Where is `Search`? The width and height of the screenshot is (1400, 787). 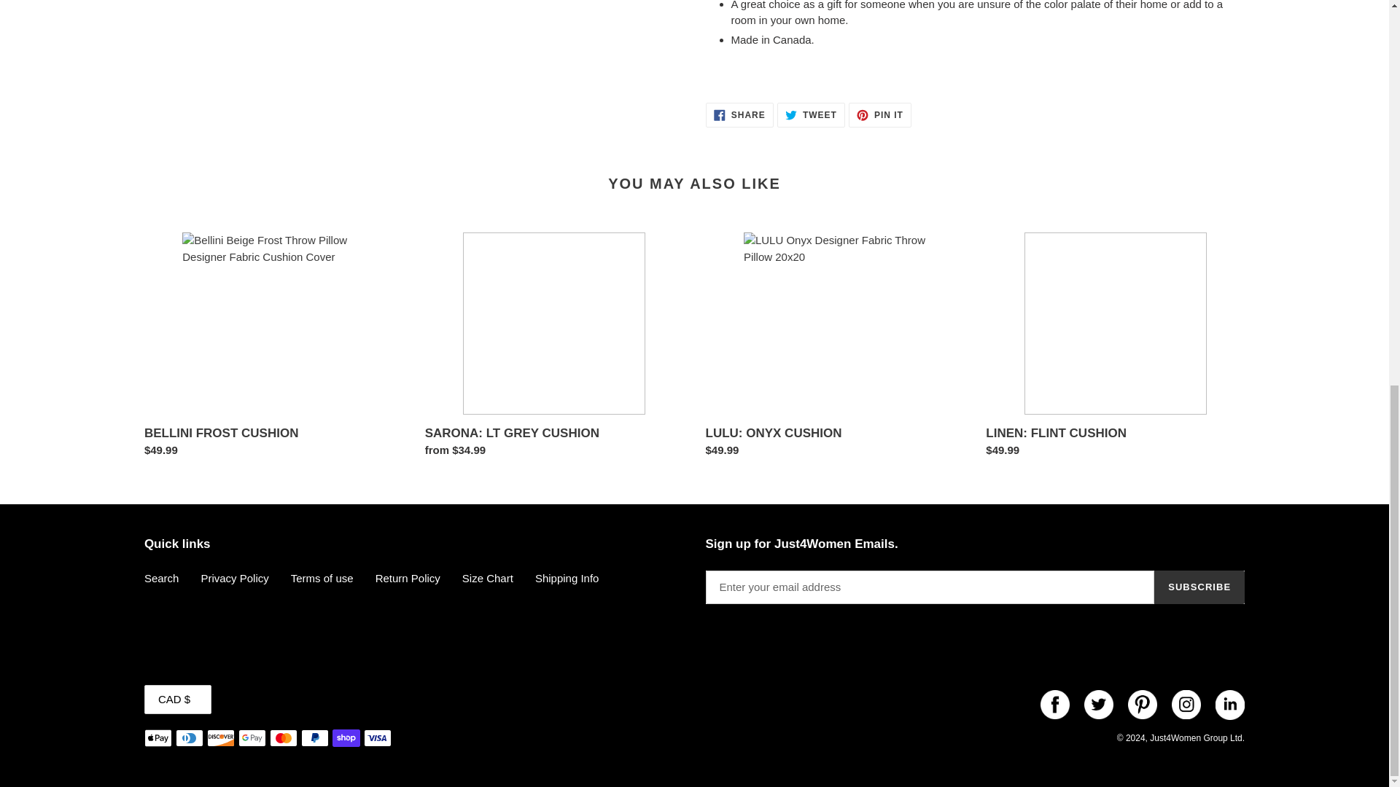
Search is located at coordinates (1114, 348).